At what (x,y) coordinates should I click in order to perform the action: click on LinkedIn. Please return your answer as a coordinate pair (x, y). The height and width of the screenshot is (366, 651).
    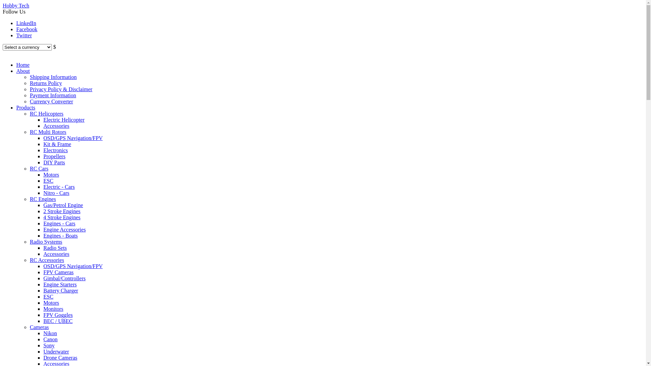
    Looking at the image, I should click on (26, 23).